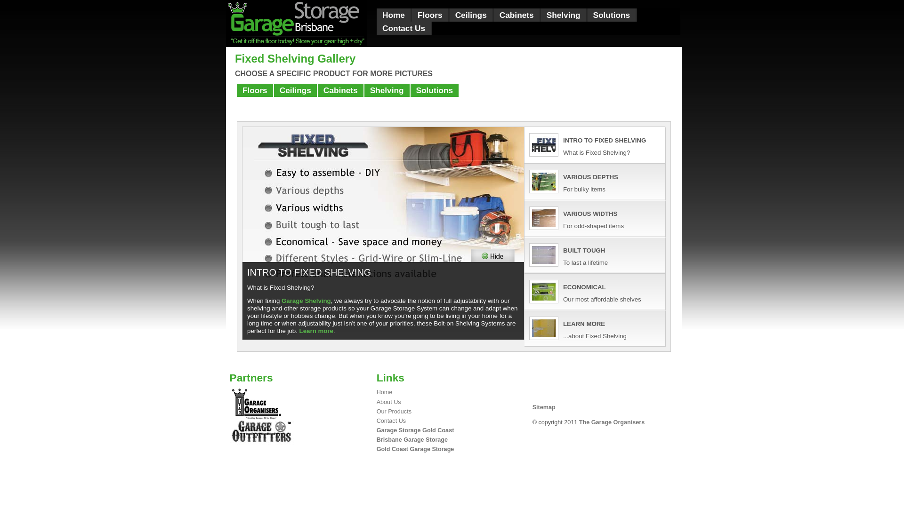 Image resolution: width=904 pixels, height=508 pixels. Describe the element at coordinates (430, 15) in the screenshot. I see `Floors` at that location.